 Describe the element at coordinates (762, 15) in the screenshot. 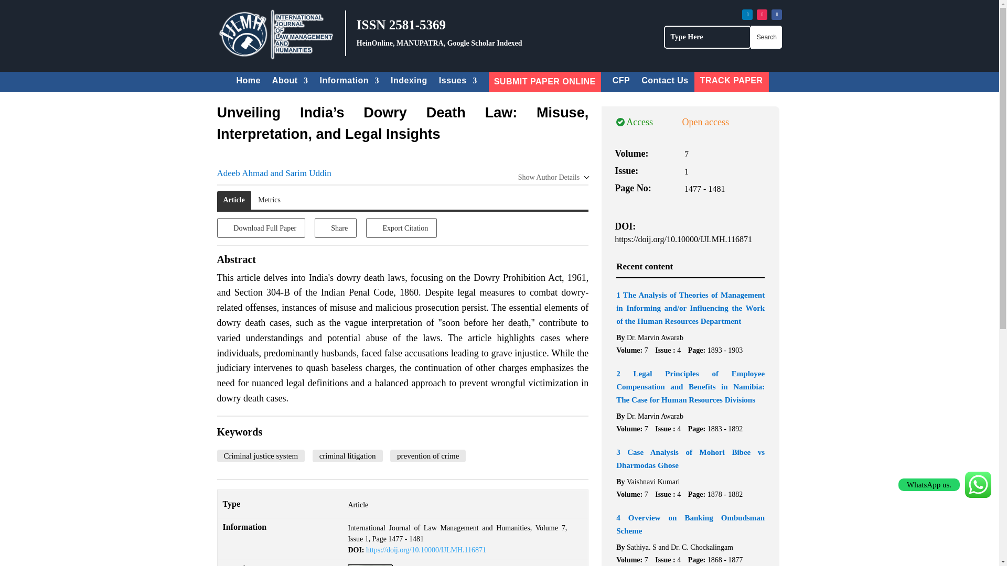

I see `Follow on Instagram` at that location.